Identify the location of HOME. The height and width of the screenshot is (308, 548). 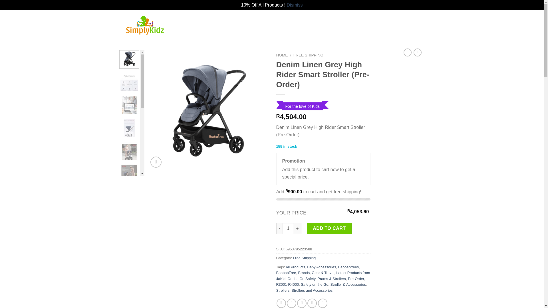
(237, 21).